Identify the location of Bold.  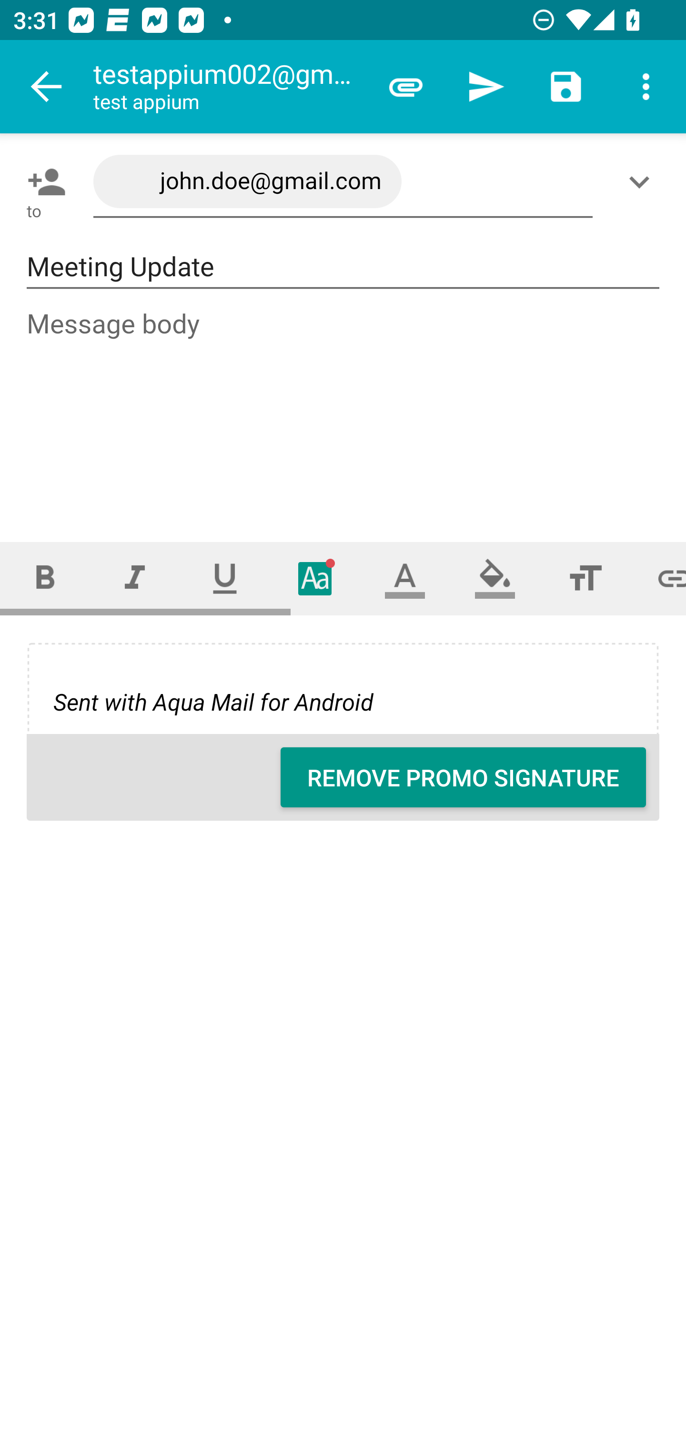
(45, 578).